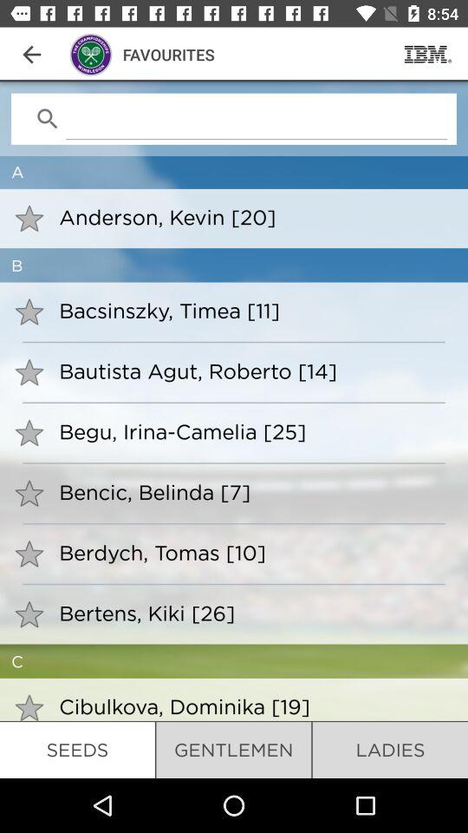 This screenshot has width=468, height=833. I want to click on tap icon below cibulkova, dominika [19] icon, so click(234, 750).